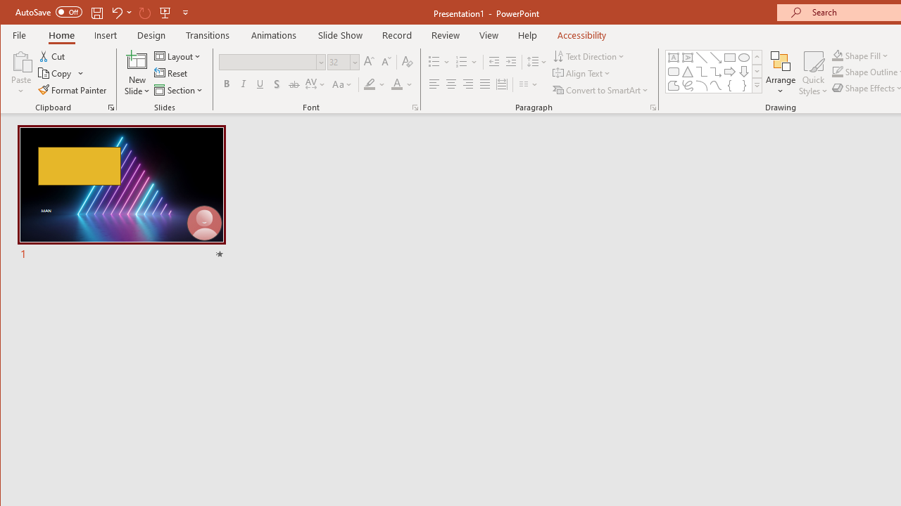 This screenshot has width=901, height=506. Describe the element at coordinates (714, 72) in the screenshot. I see `AutomationID: ShapesInsertGallery` at that location.